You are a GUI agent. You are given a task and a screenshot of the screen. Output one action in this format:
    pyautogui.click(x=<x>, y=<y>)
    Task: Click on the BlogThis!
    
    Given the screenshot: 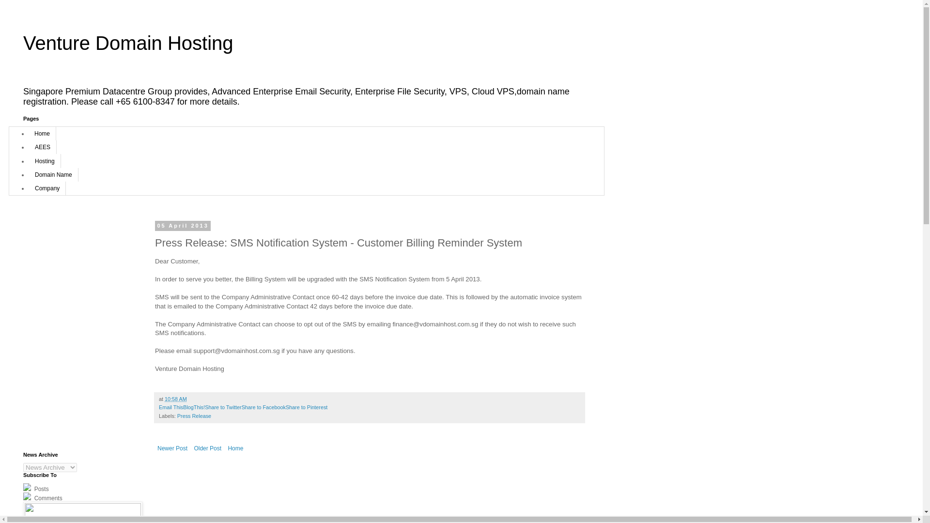 What is the action you would take?
    pyautogui.click(x=194, y=407)
    